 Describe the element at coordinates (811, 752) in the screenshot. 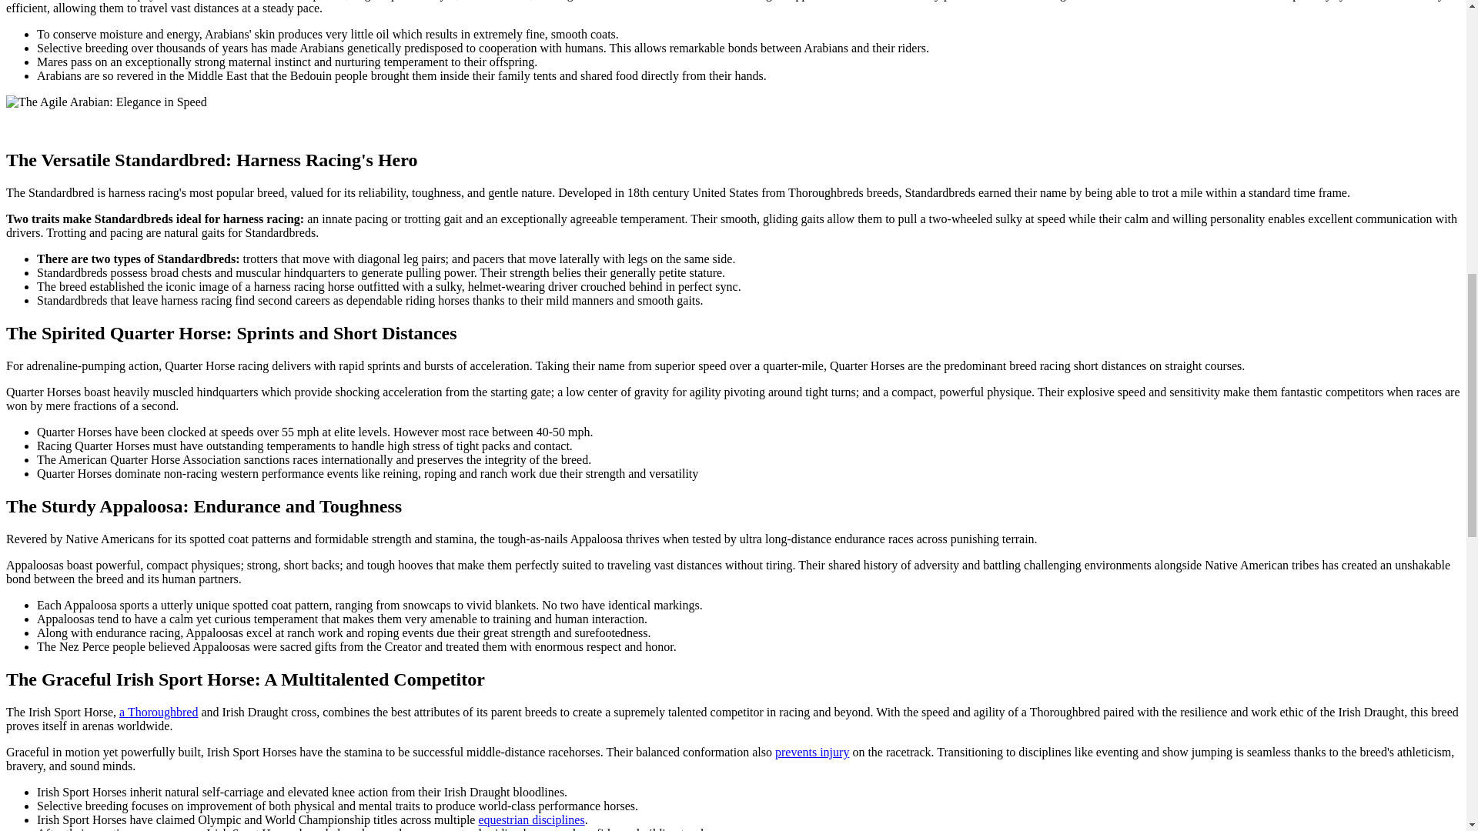

I see `prevents injury` at that location.